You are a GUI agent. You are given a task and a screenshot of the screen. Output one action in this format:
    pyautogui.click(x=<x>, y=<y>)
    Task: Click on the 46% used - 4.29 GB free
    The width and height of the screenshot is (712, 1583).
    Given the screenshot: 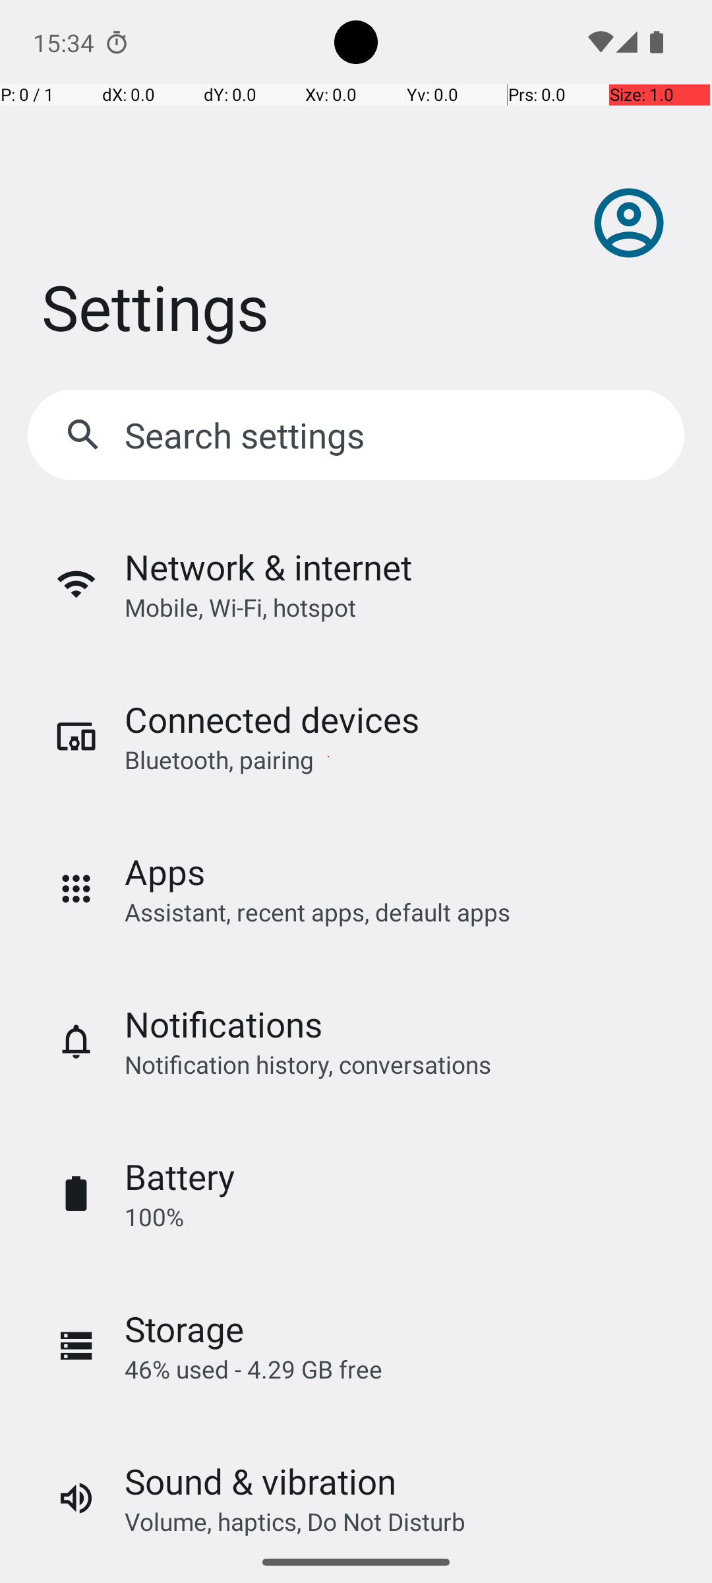 What is the action you would take?
    pyautogui.click(x=253, y=1369)
    